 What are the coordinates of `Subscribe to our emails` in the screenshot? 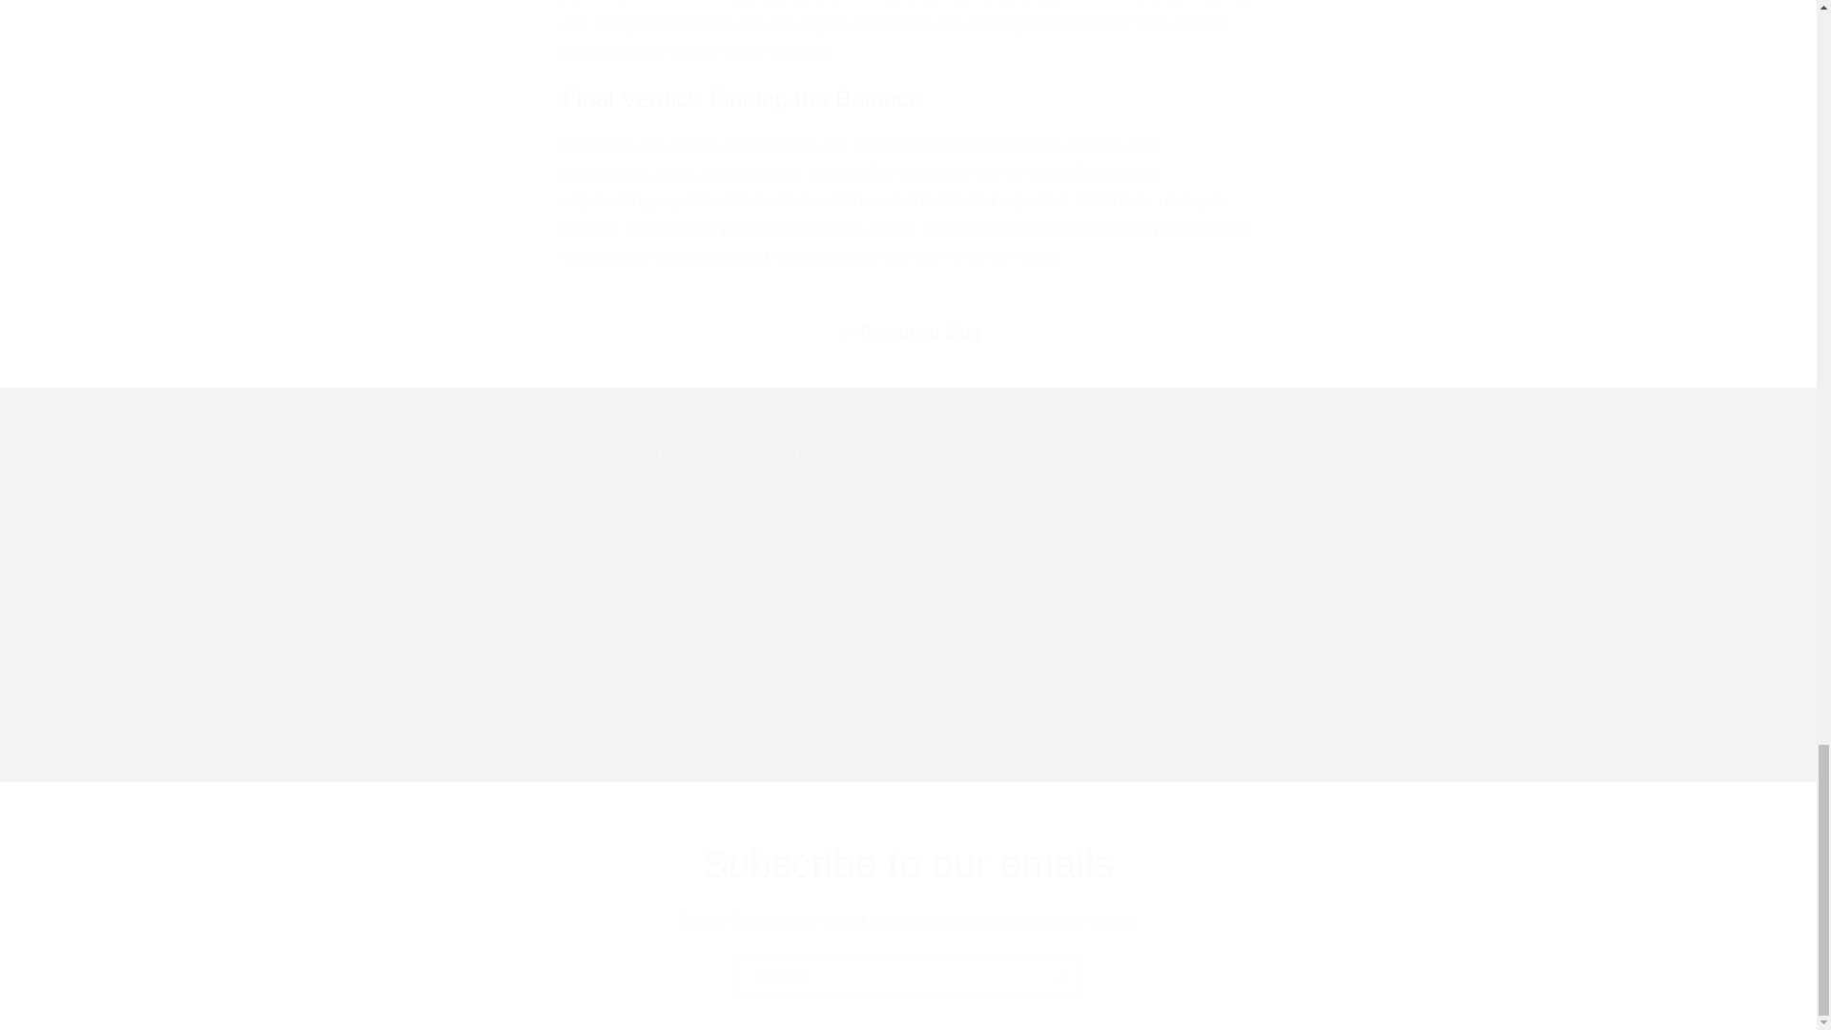 It's located at (908, 864).